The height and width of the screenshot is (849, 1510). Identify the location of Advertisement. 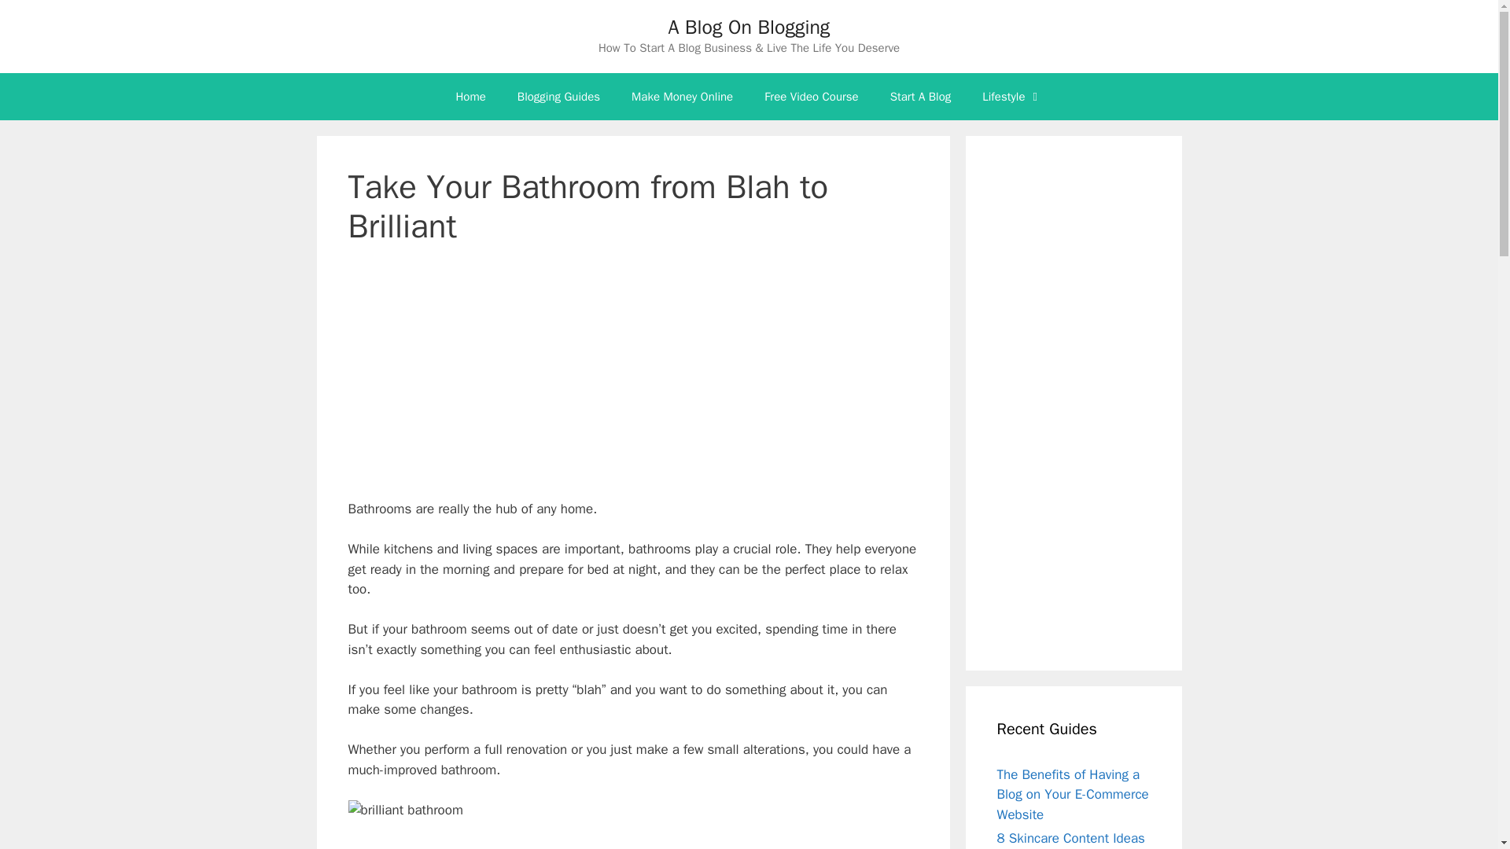
(632, 382).